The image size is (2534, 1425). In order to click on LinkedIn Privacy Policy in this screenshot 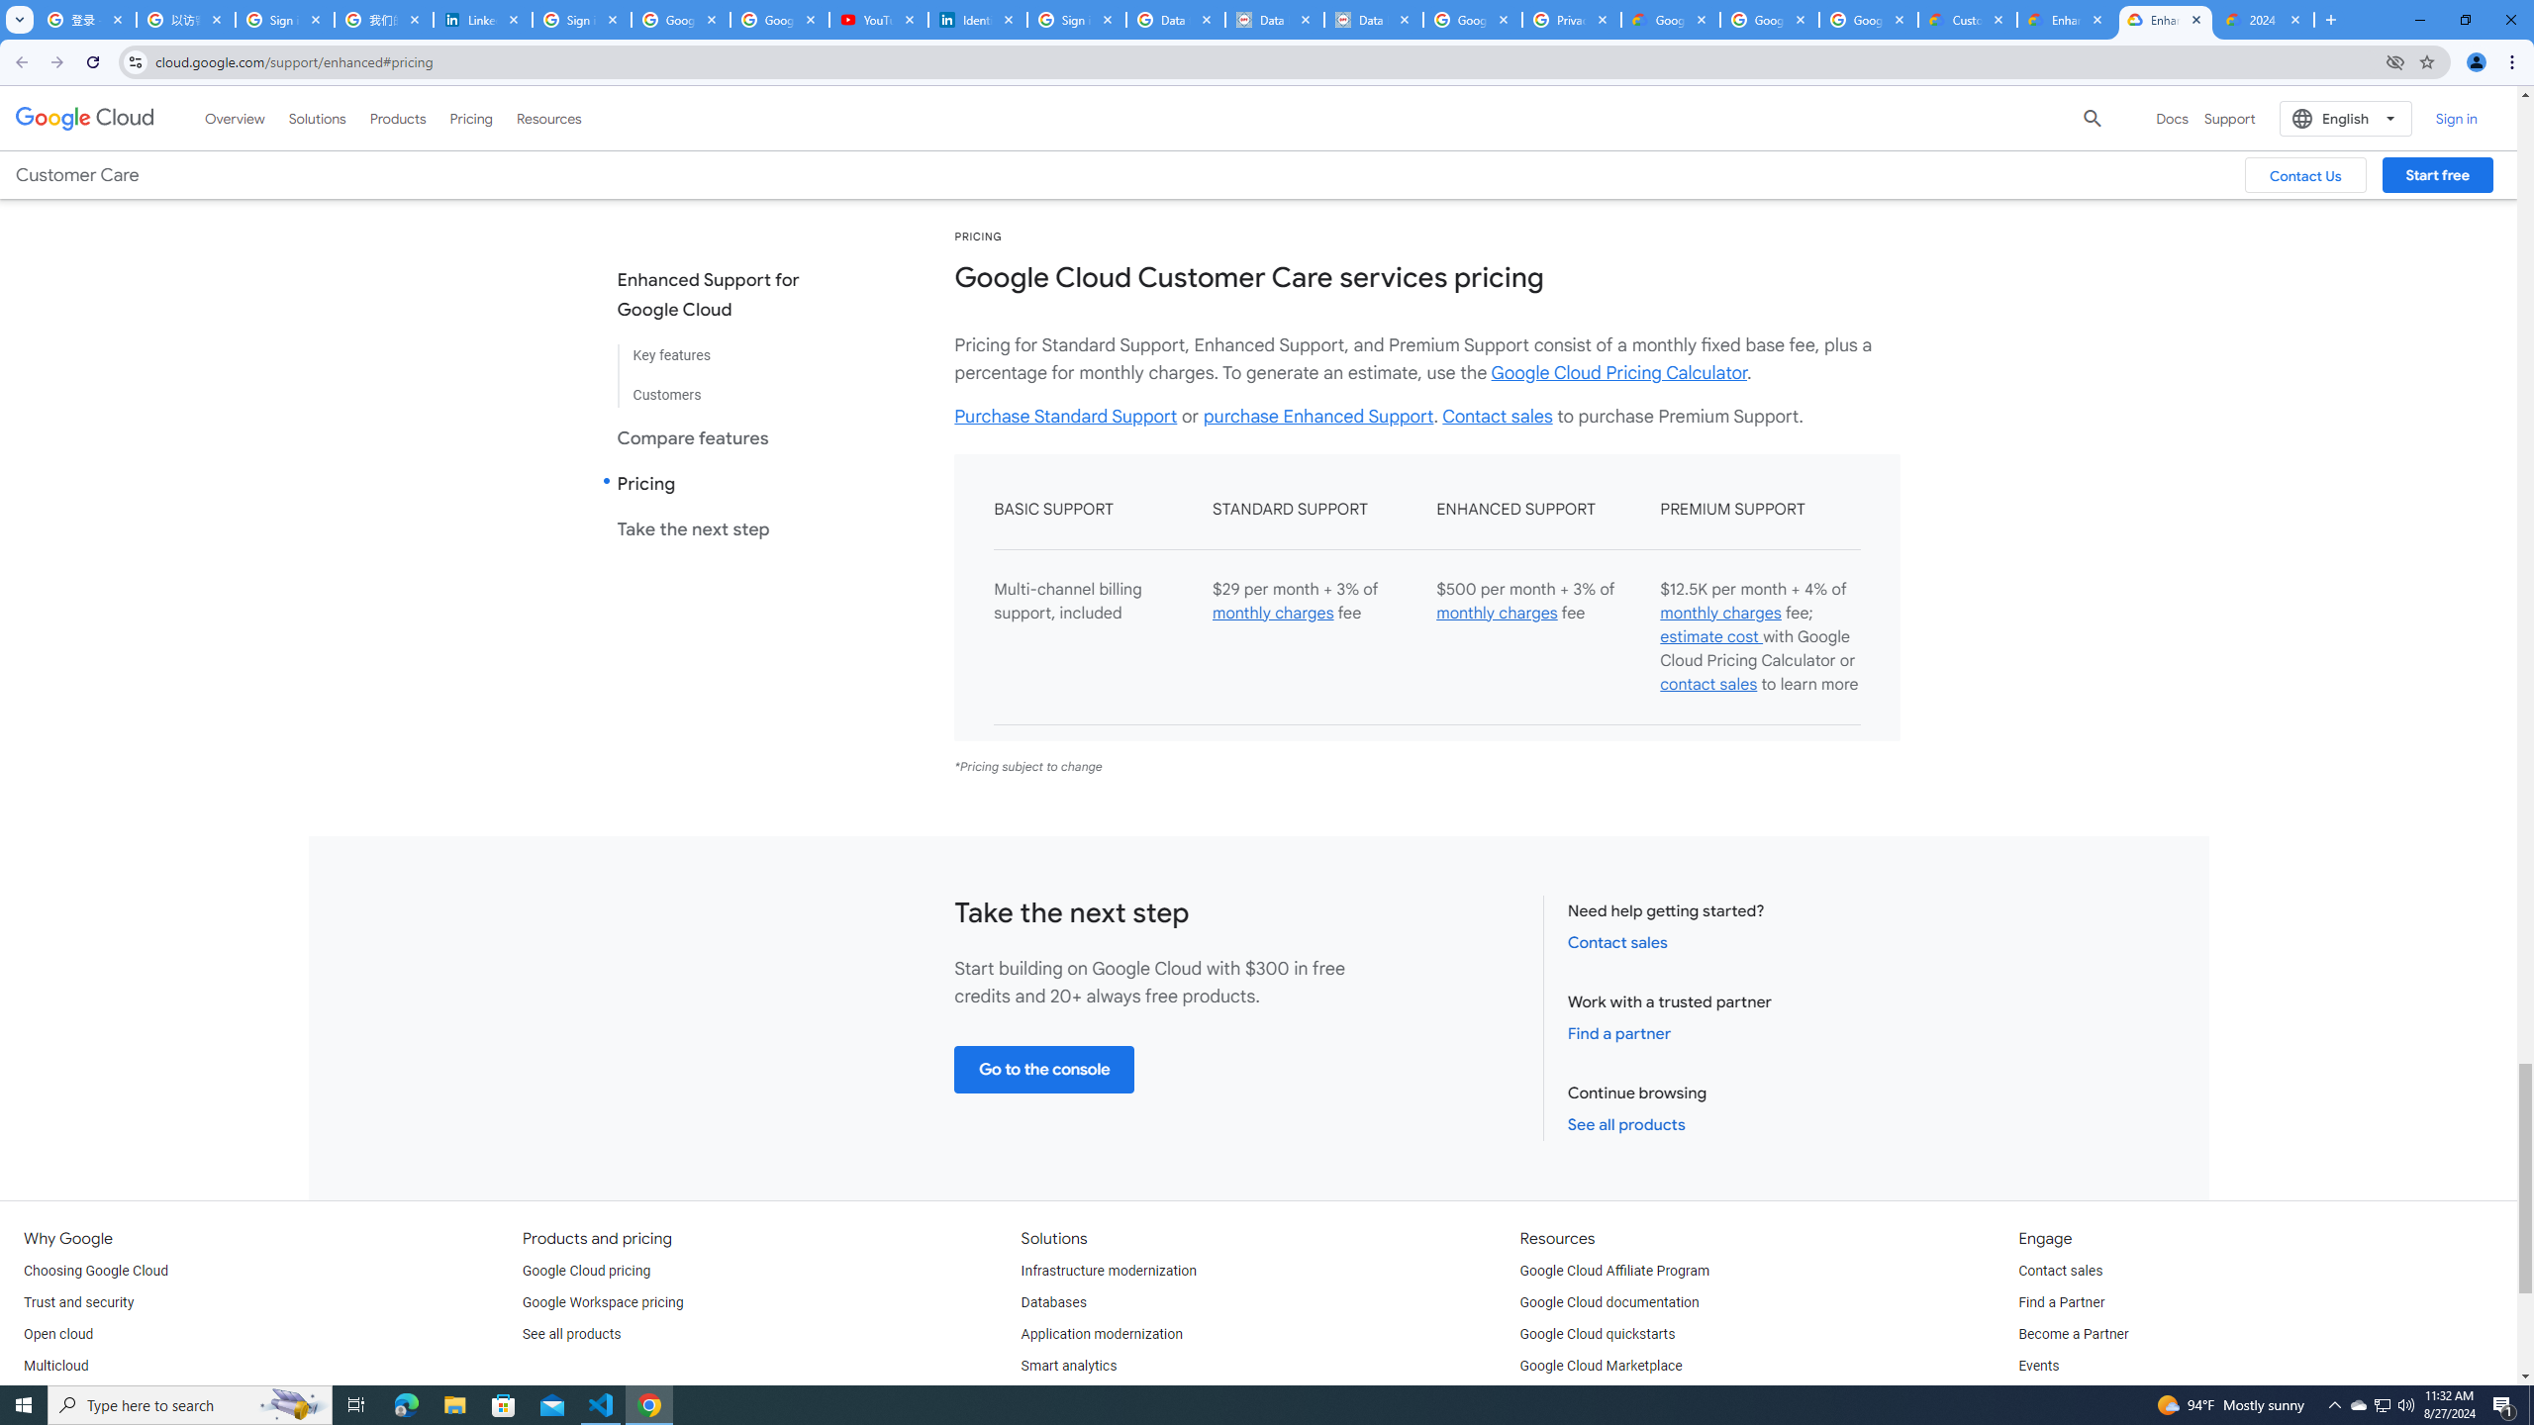, I will do `click(483, 20)`.